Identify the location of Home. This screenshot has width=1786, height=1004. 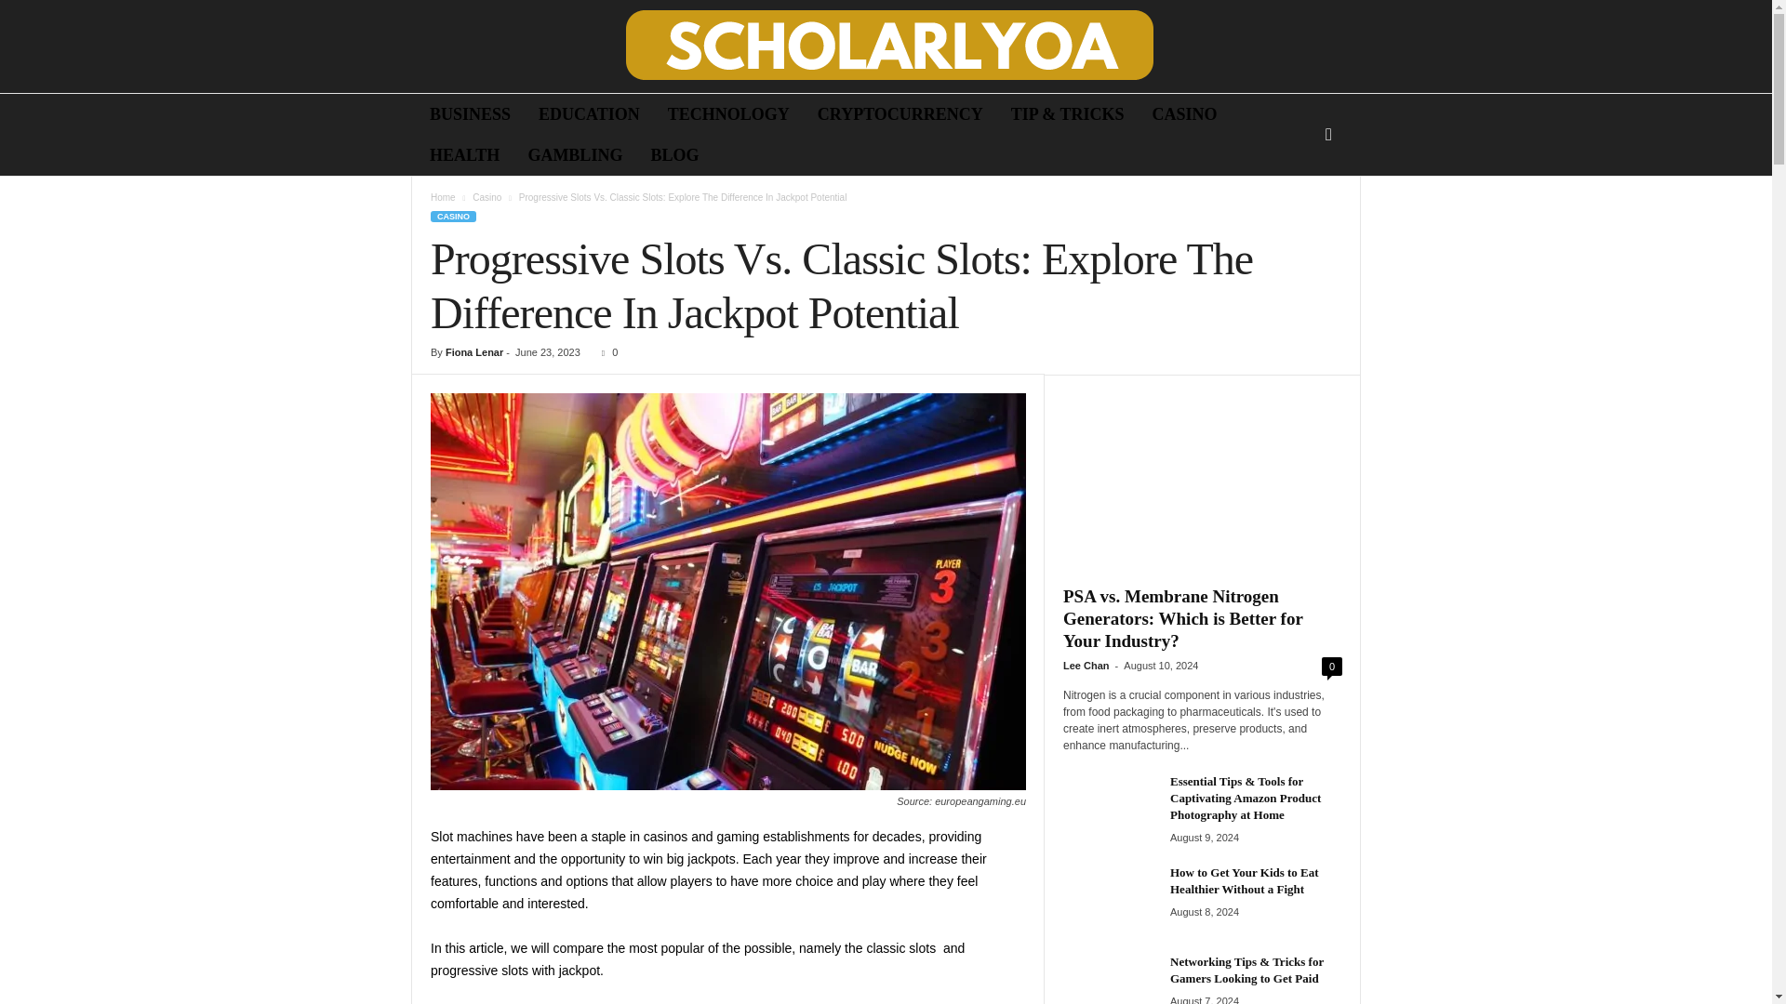
(443, 197).